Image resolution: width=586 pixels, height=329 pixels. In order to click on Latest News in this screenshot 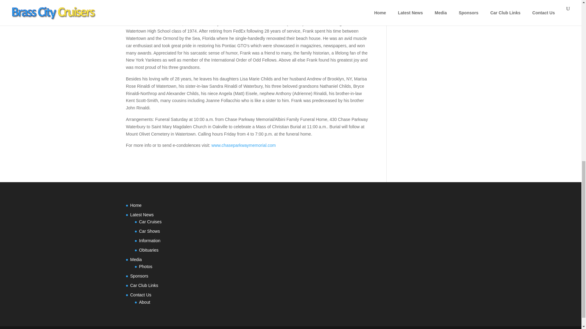, I will do `click(142, 214)`.